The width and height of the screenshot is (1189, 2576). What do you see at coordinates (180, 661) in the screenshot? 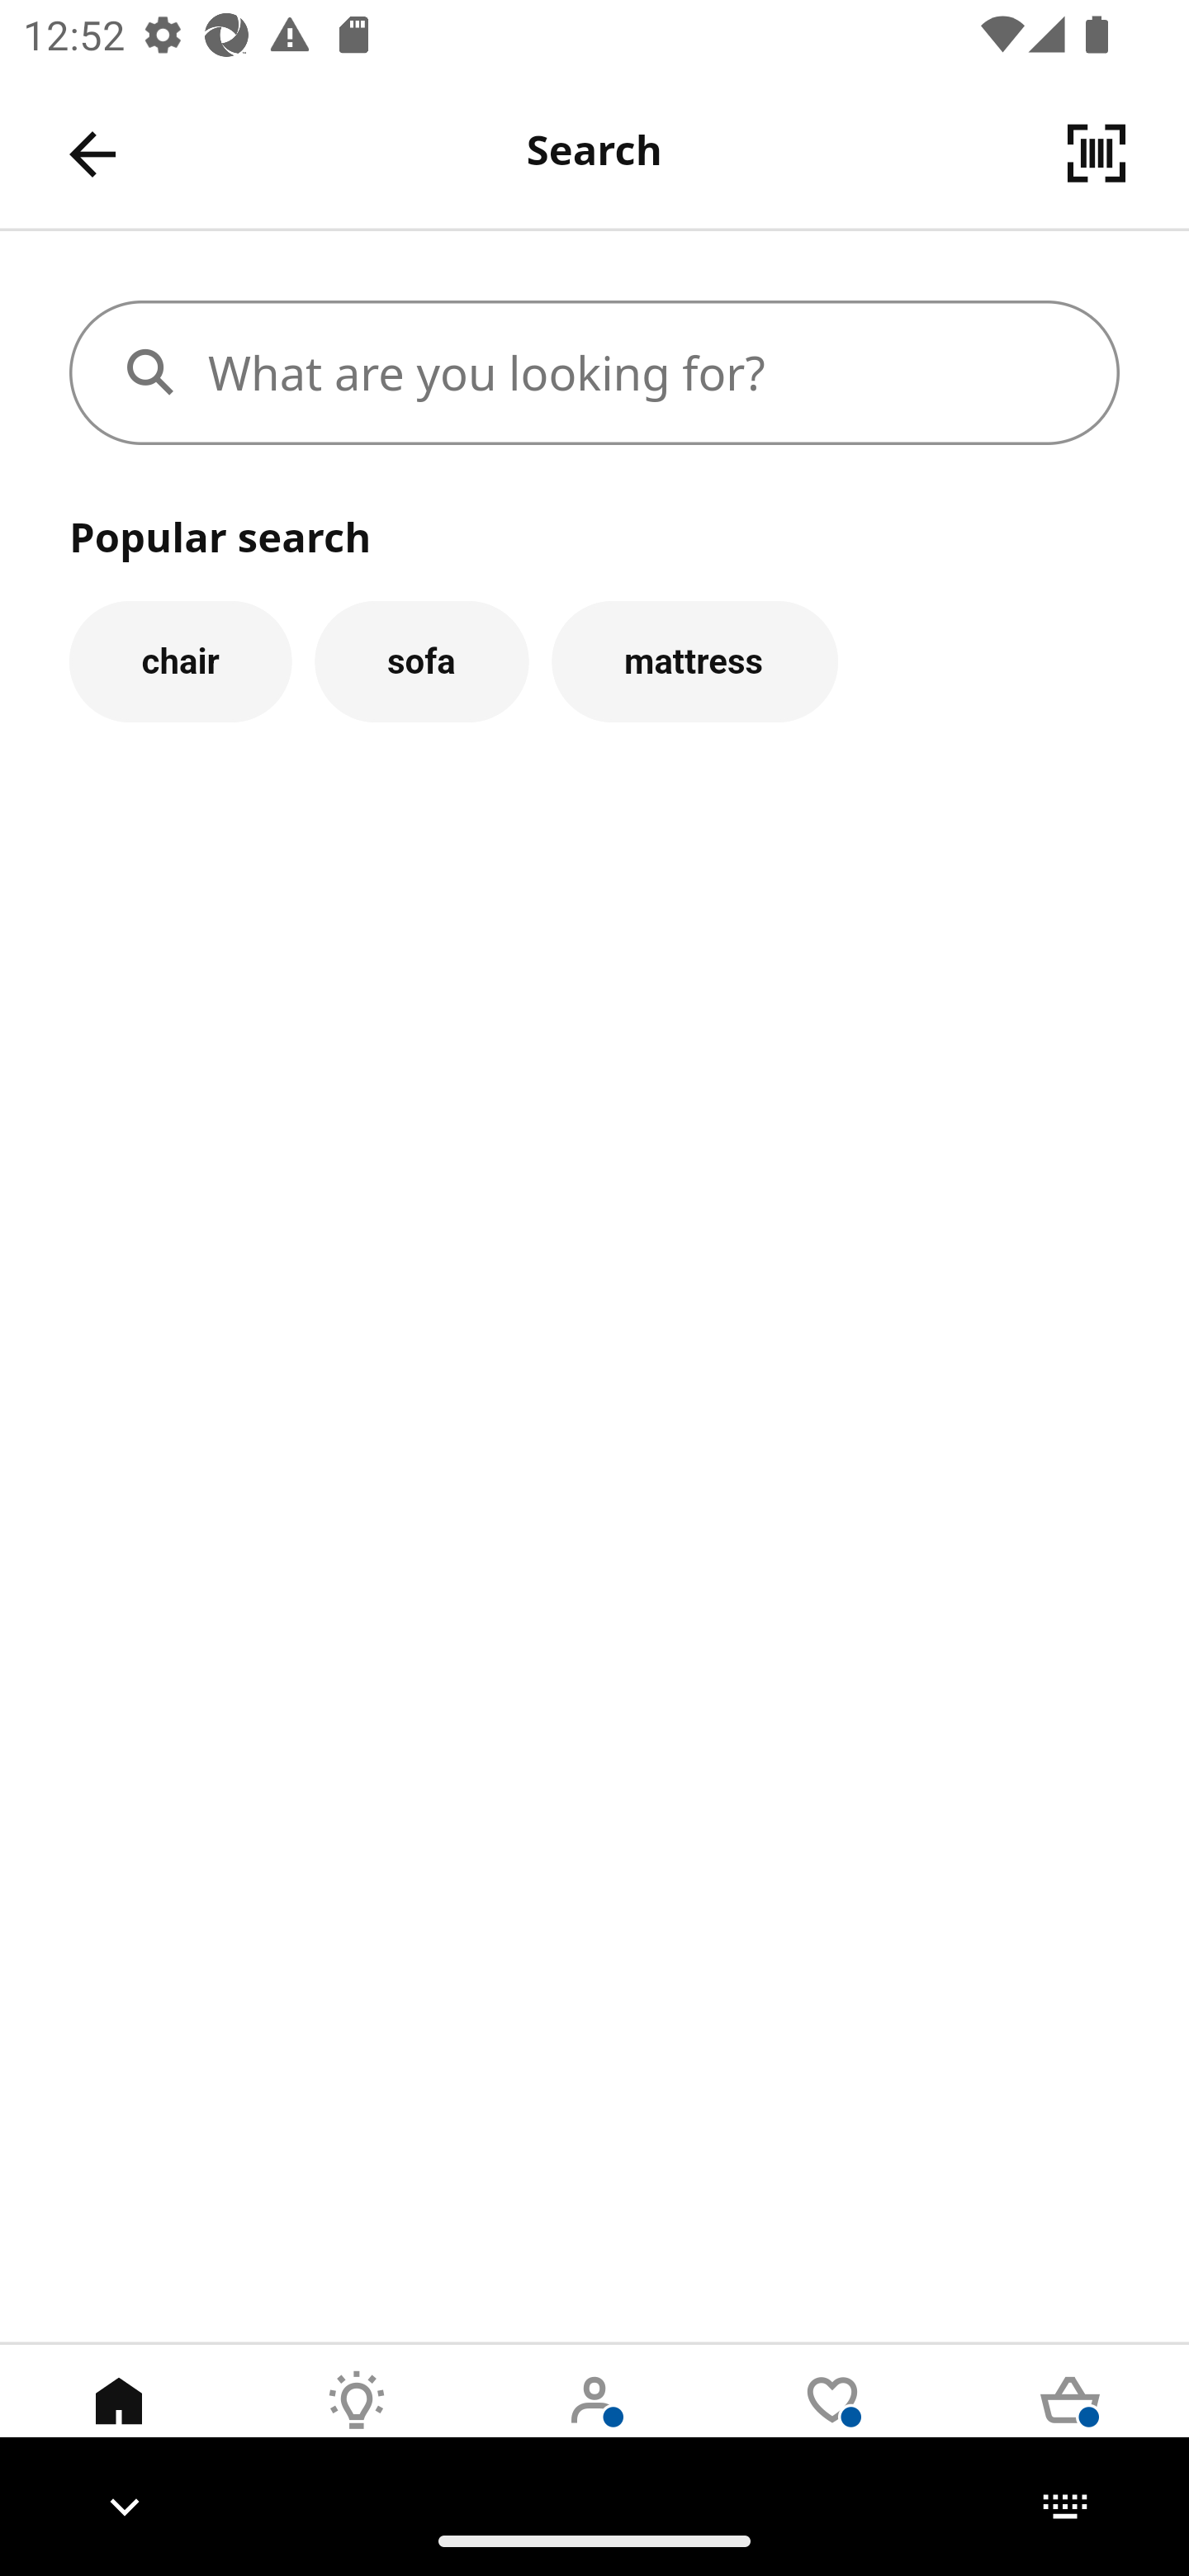
I see `chair` at bounding box center [180, 661].